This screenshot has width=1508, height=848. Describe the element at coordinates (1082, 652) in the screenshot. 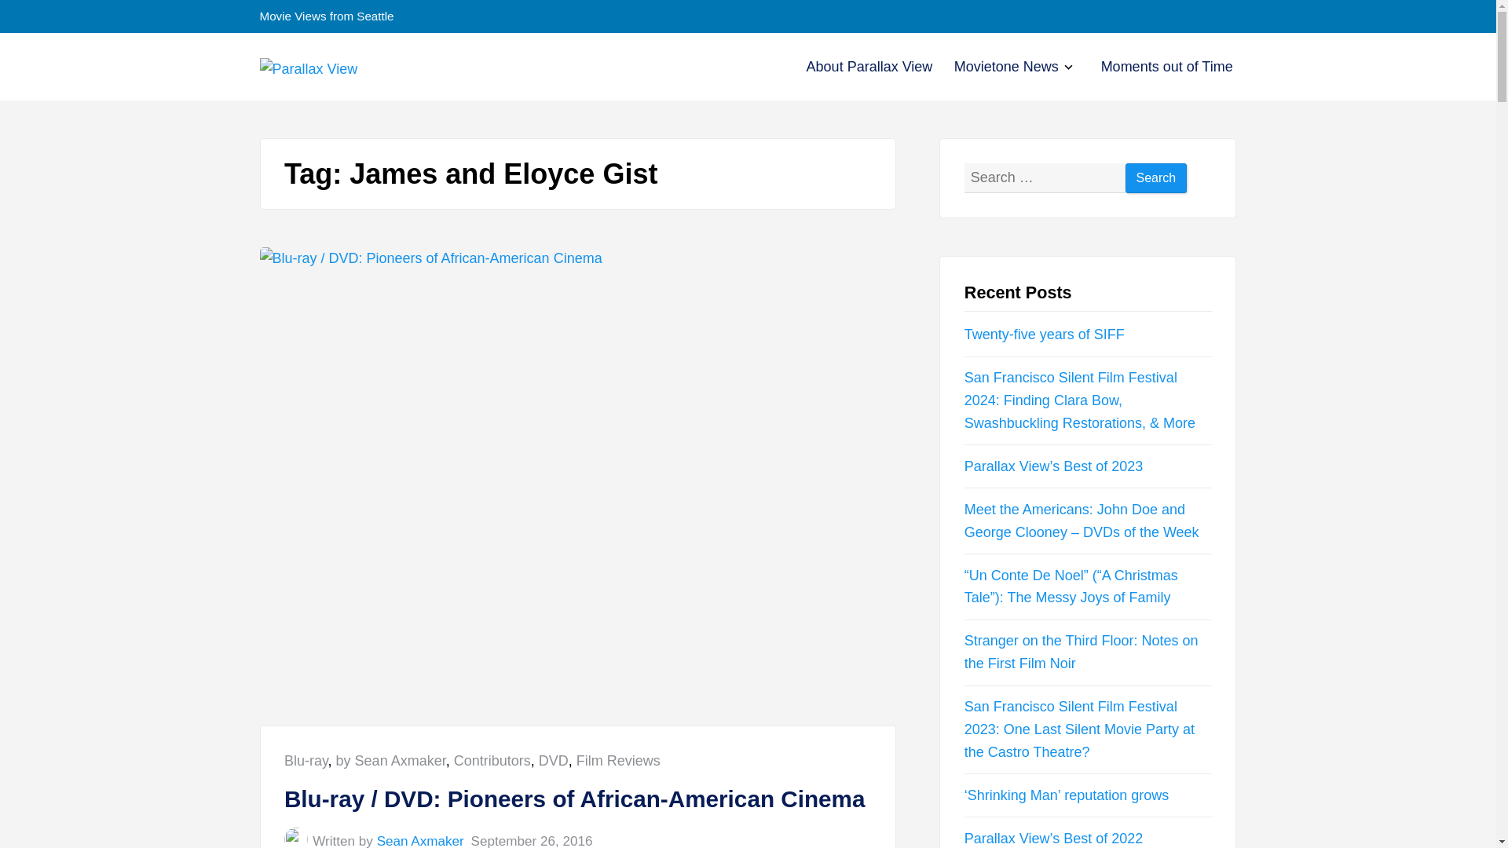

I see `Stranger on the Third Floor: Notes on the First Film Noir` at that location.